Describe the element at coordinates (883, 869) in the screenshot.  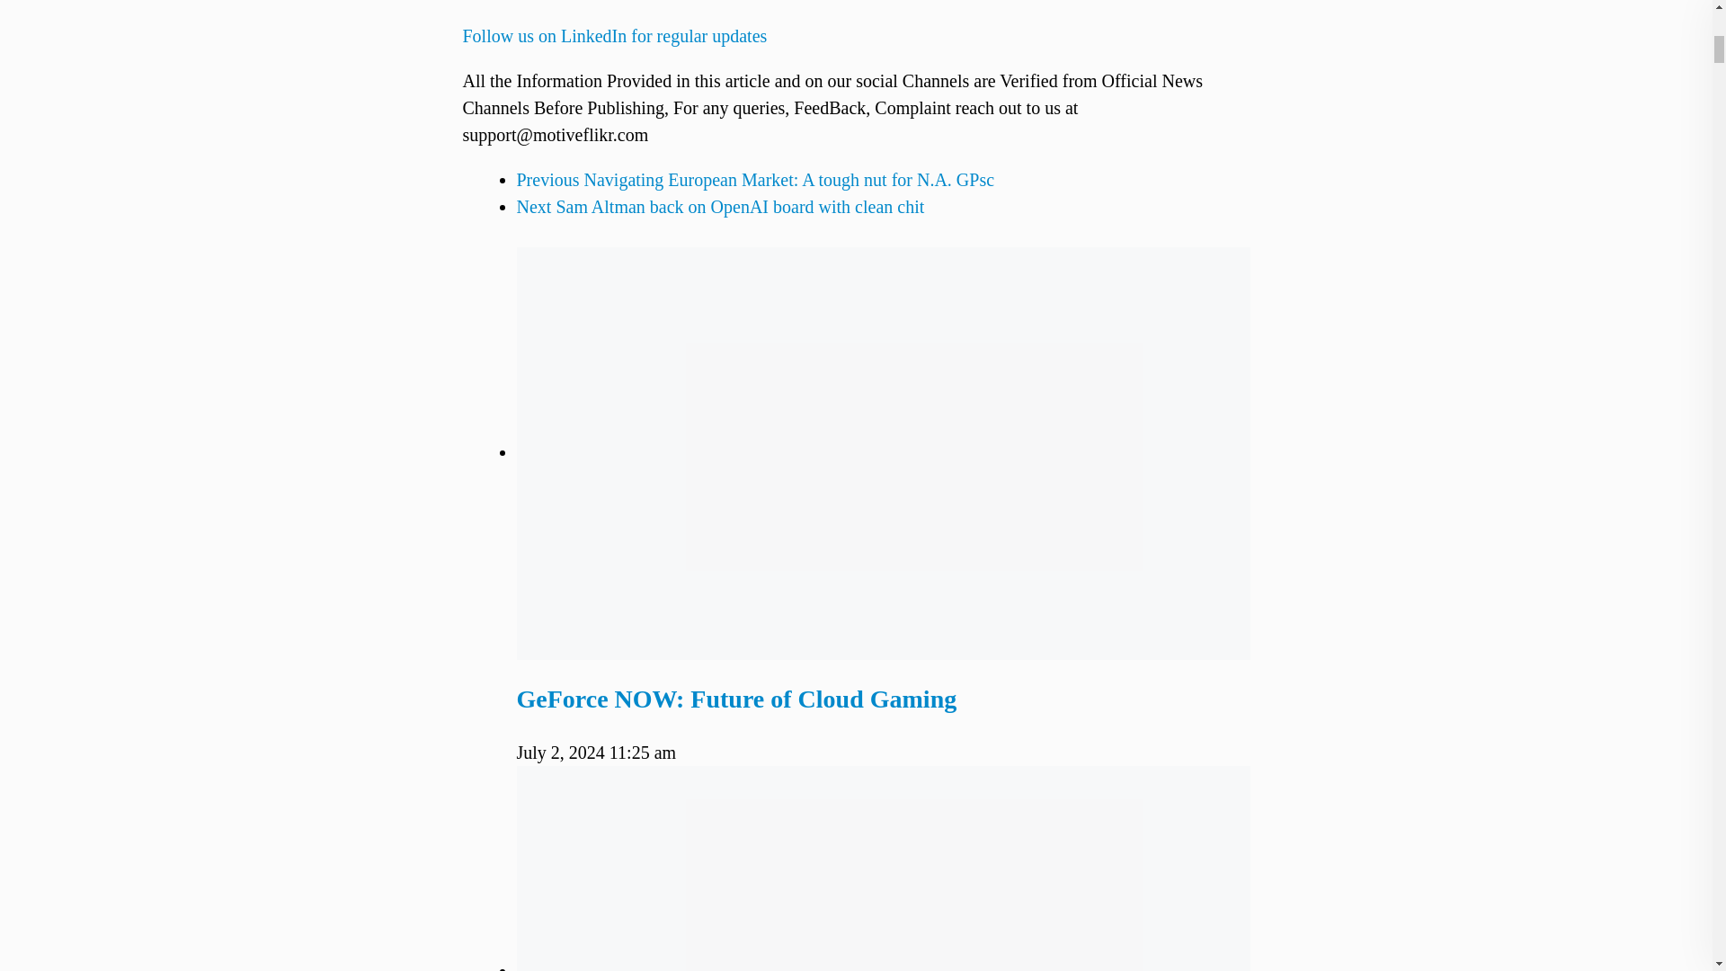
I see `NVIDIA GeForce: The Ultimate Gaming Laptops` at that location.